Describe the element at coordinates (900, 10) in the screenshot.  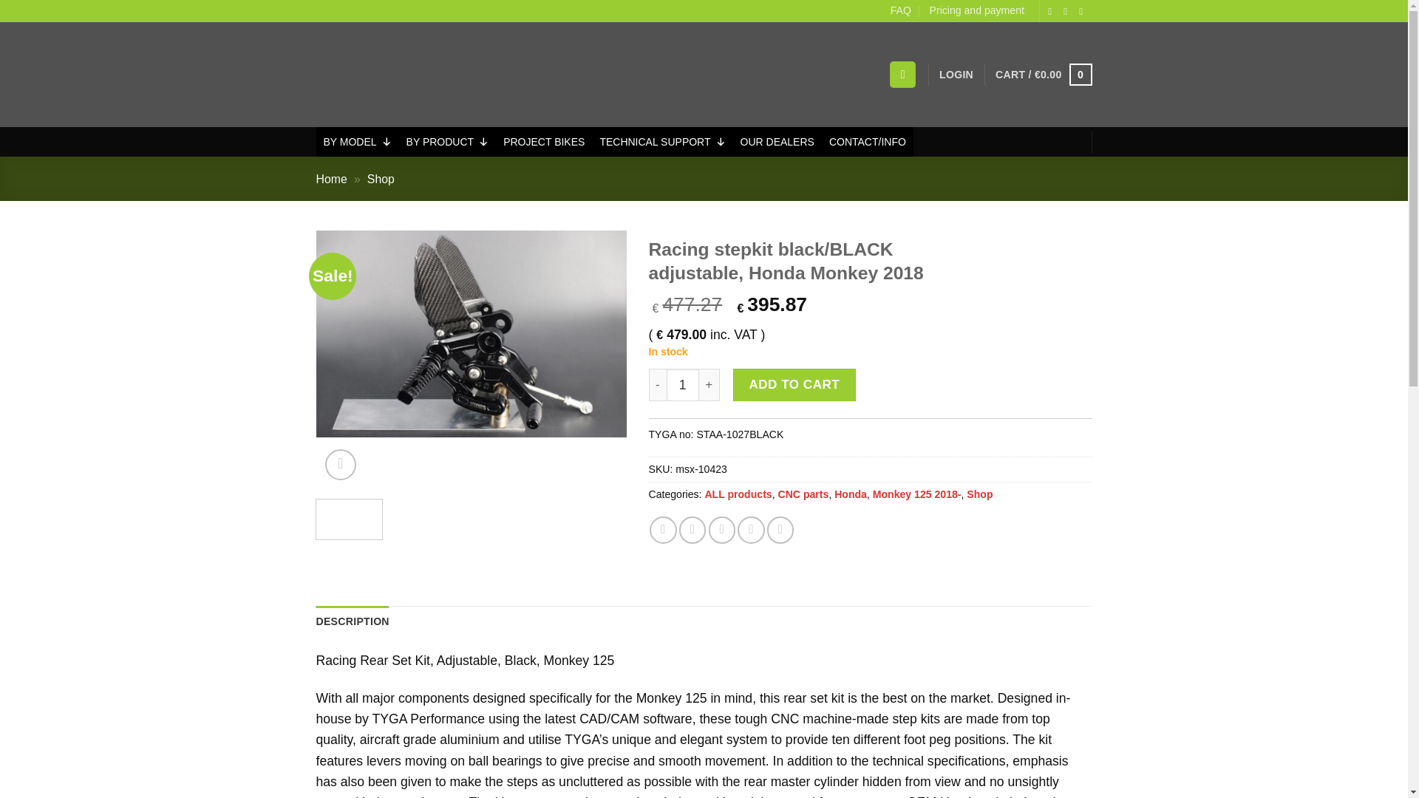
I see `FAQ` at that location.